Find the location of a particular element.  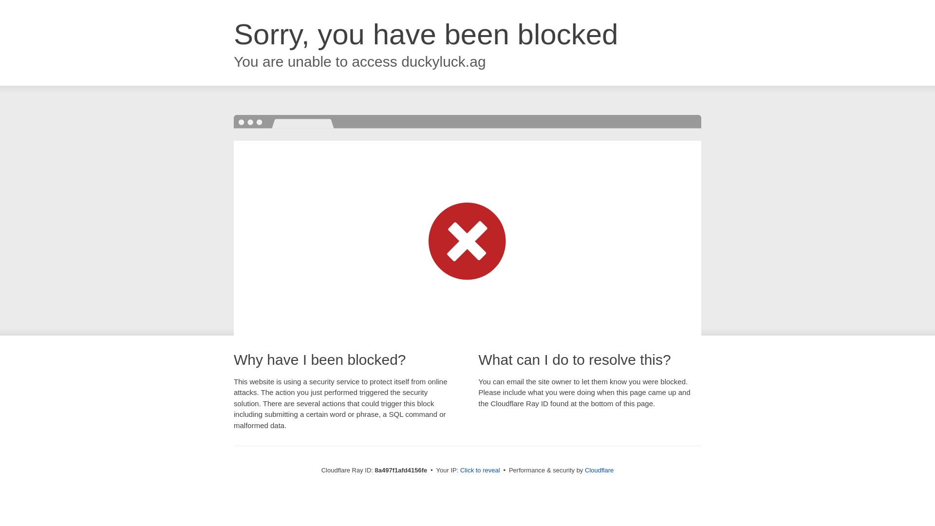

Cloudflare is located at coordinates (599, 470).